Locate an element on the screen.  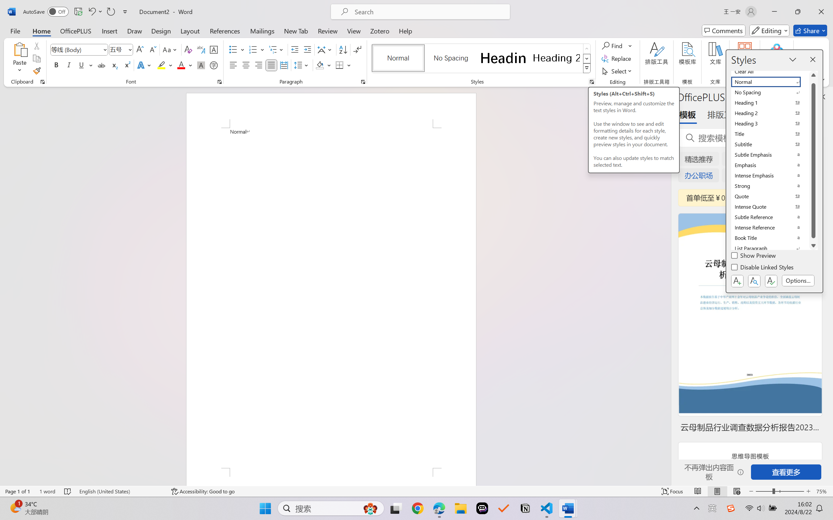
Class: NetUIButton is located at coordinates (771, 281).